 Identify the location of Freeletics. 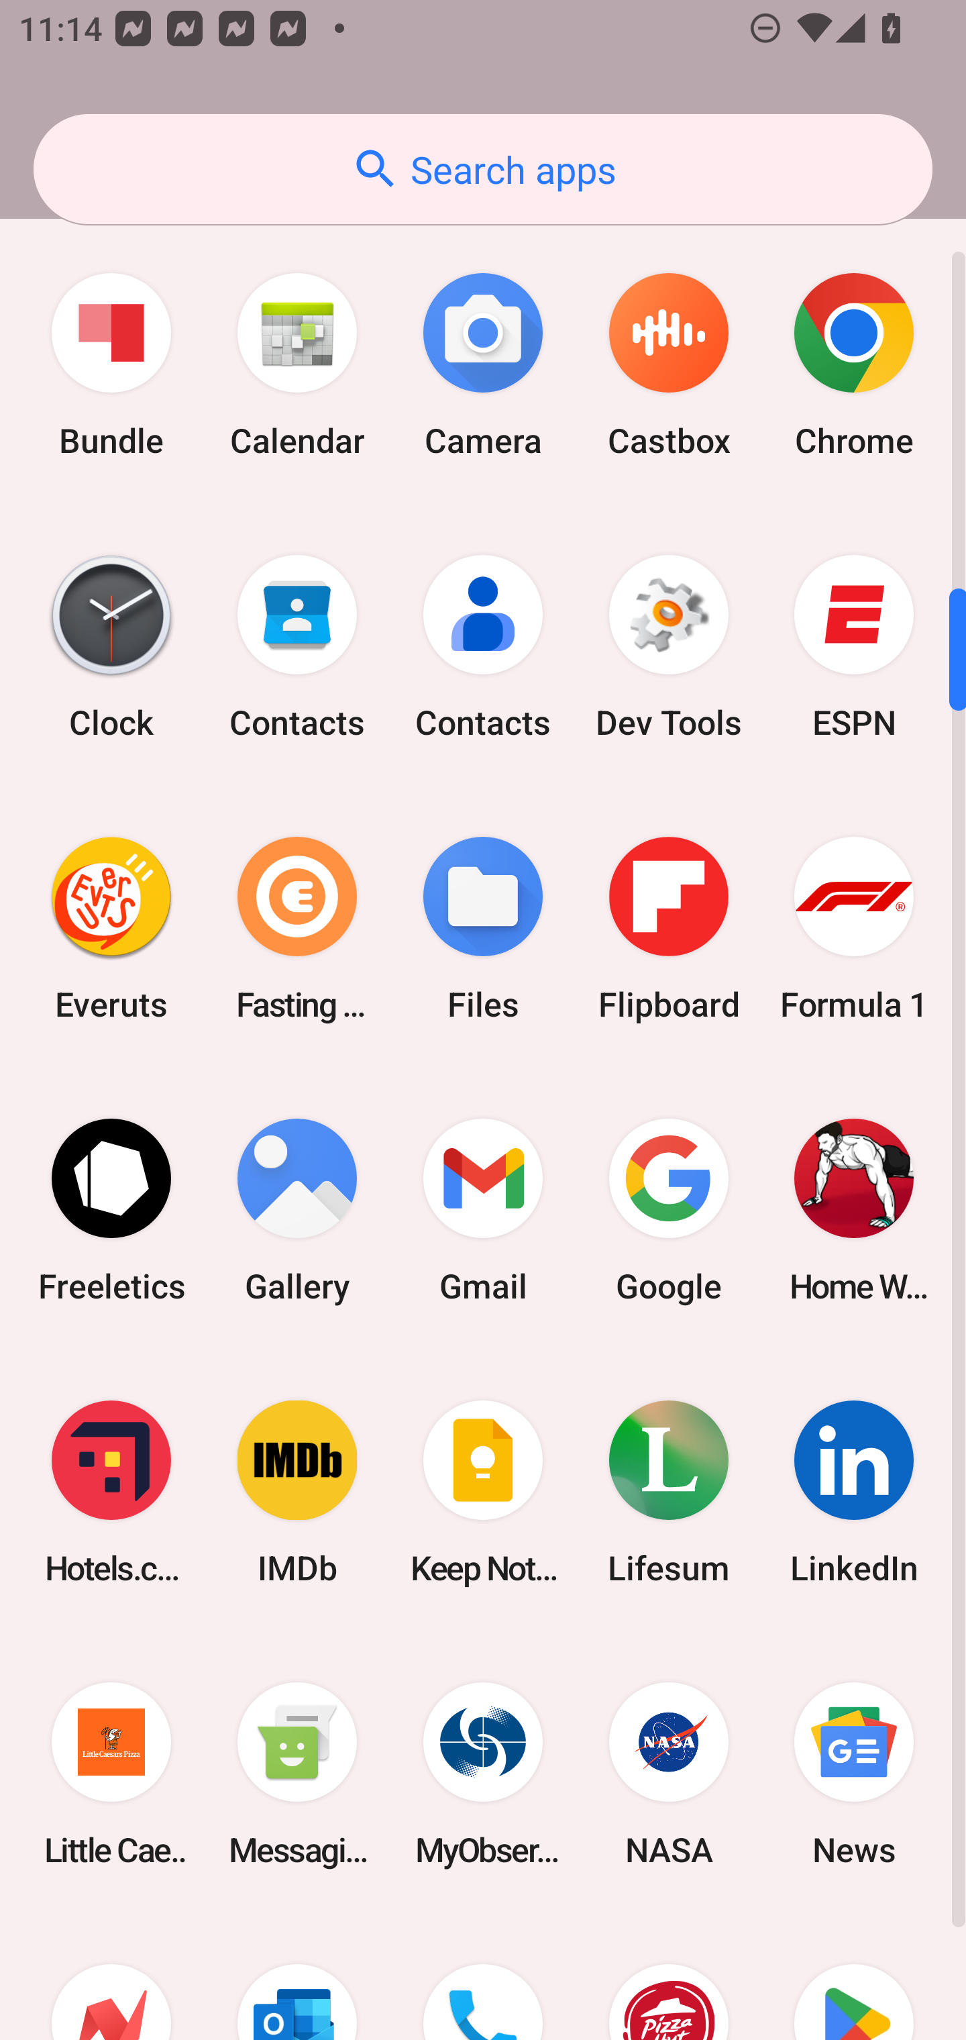
(111, 1209).